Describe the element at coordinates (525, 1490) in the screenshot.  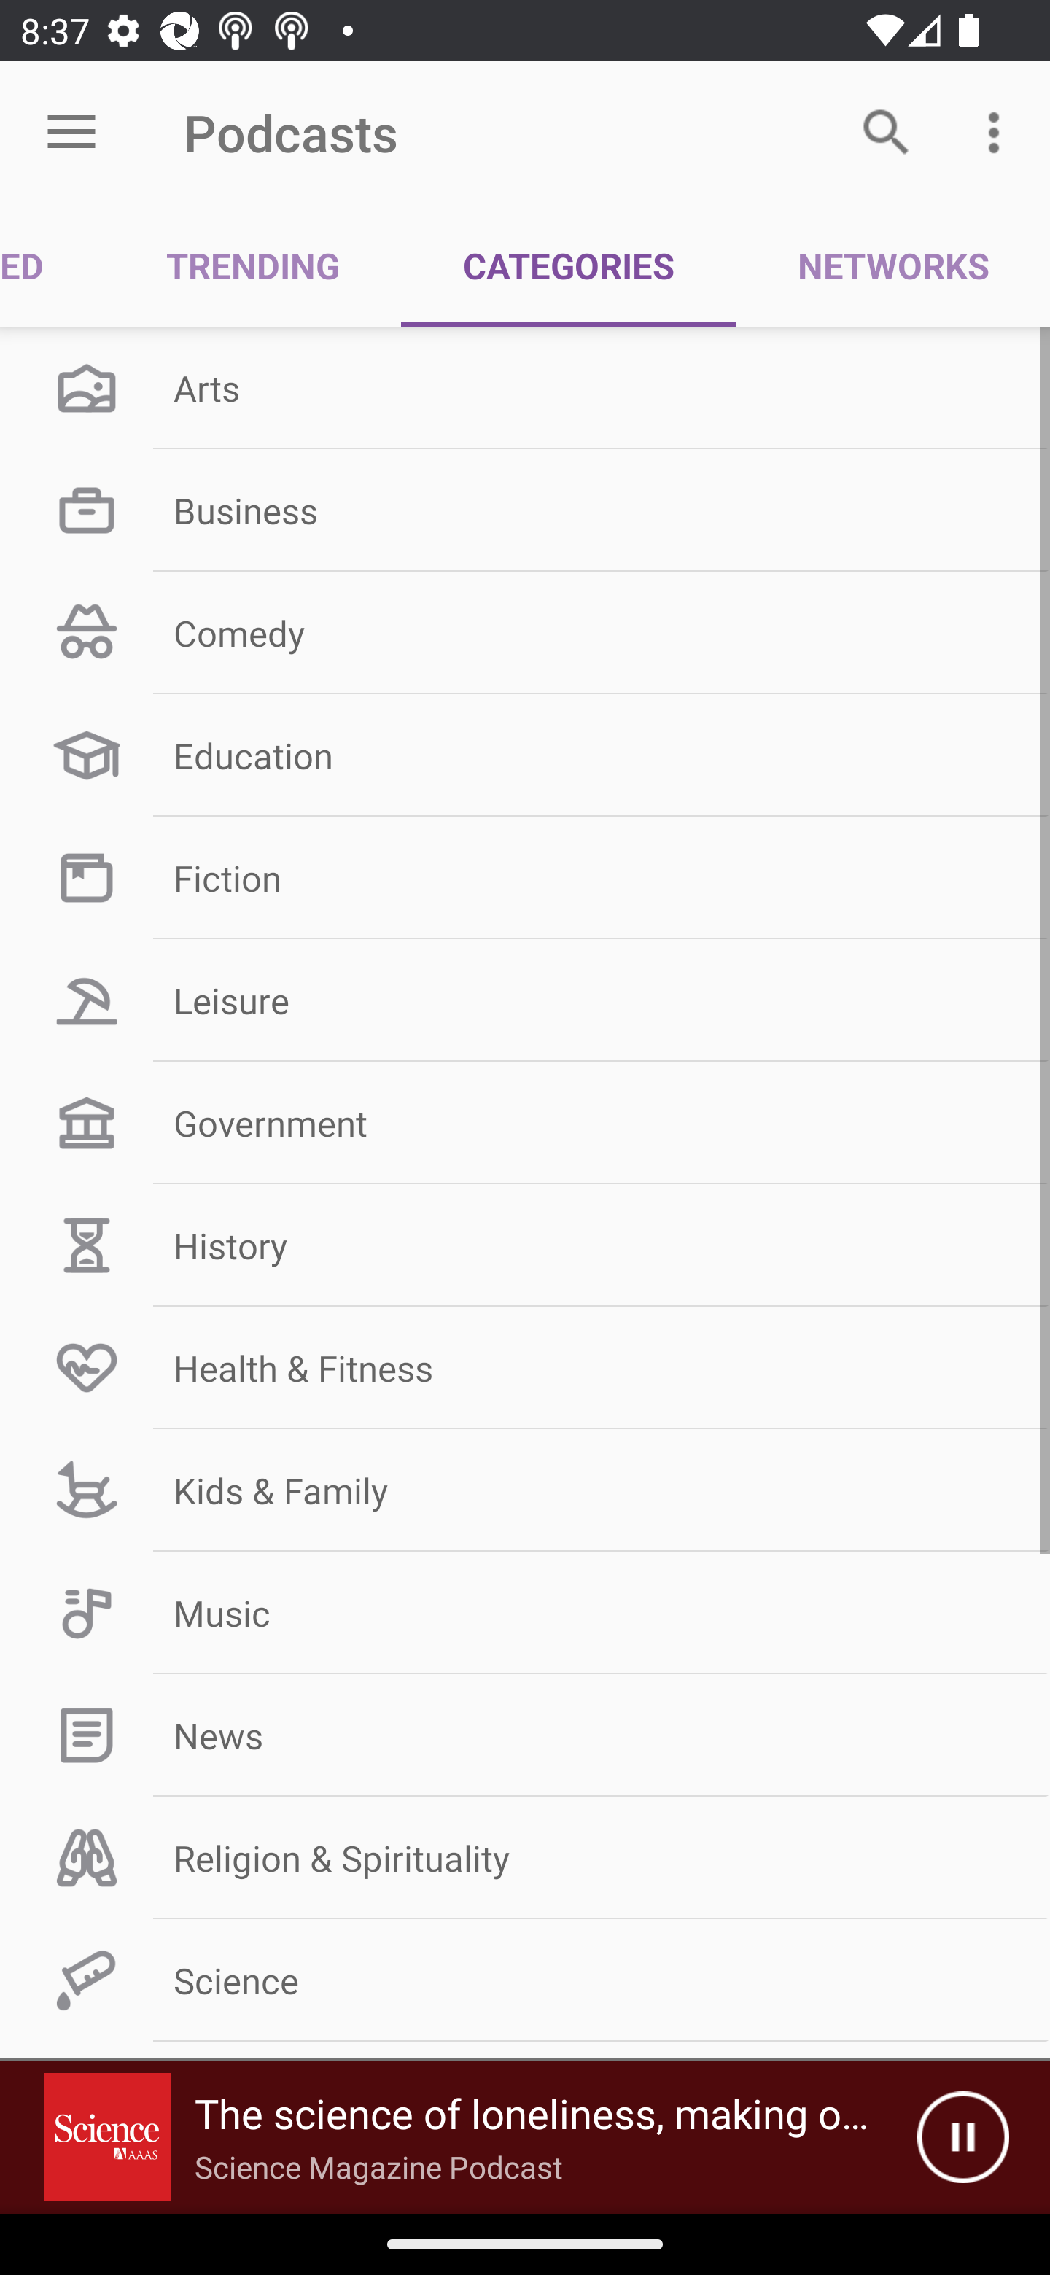
I see `Kids & Family` at that location.